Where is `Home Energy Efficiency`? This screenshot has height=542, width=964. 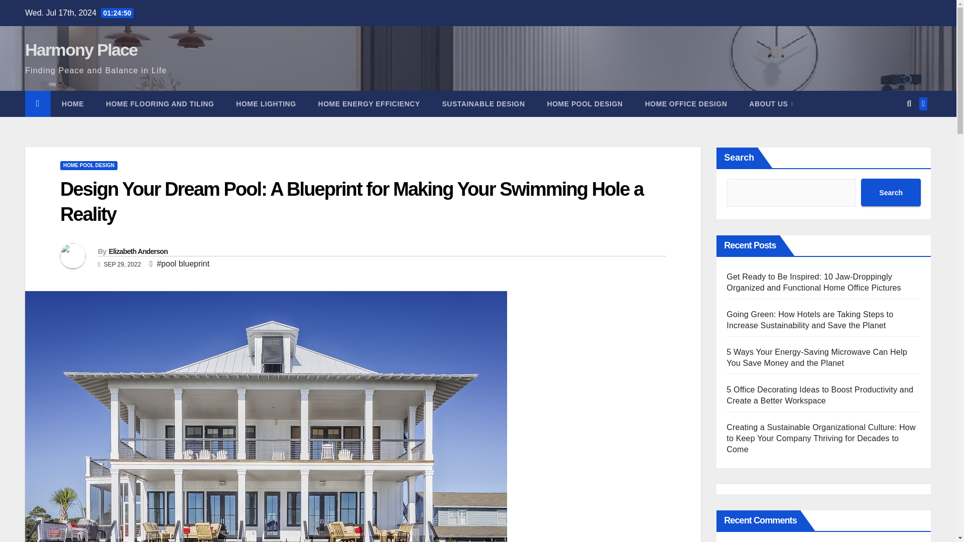
Home Energy Efficiency is located at coordinates (369, 104).